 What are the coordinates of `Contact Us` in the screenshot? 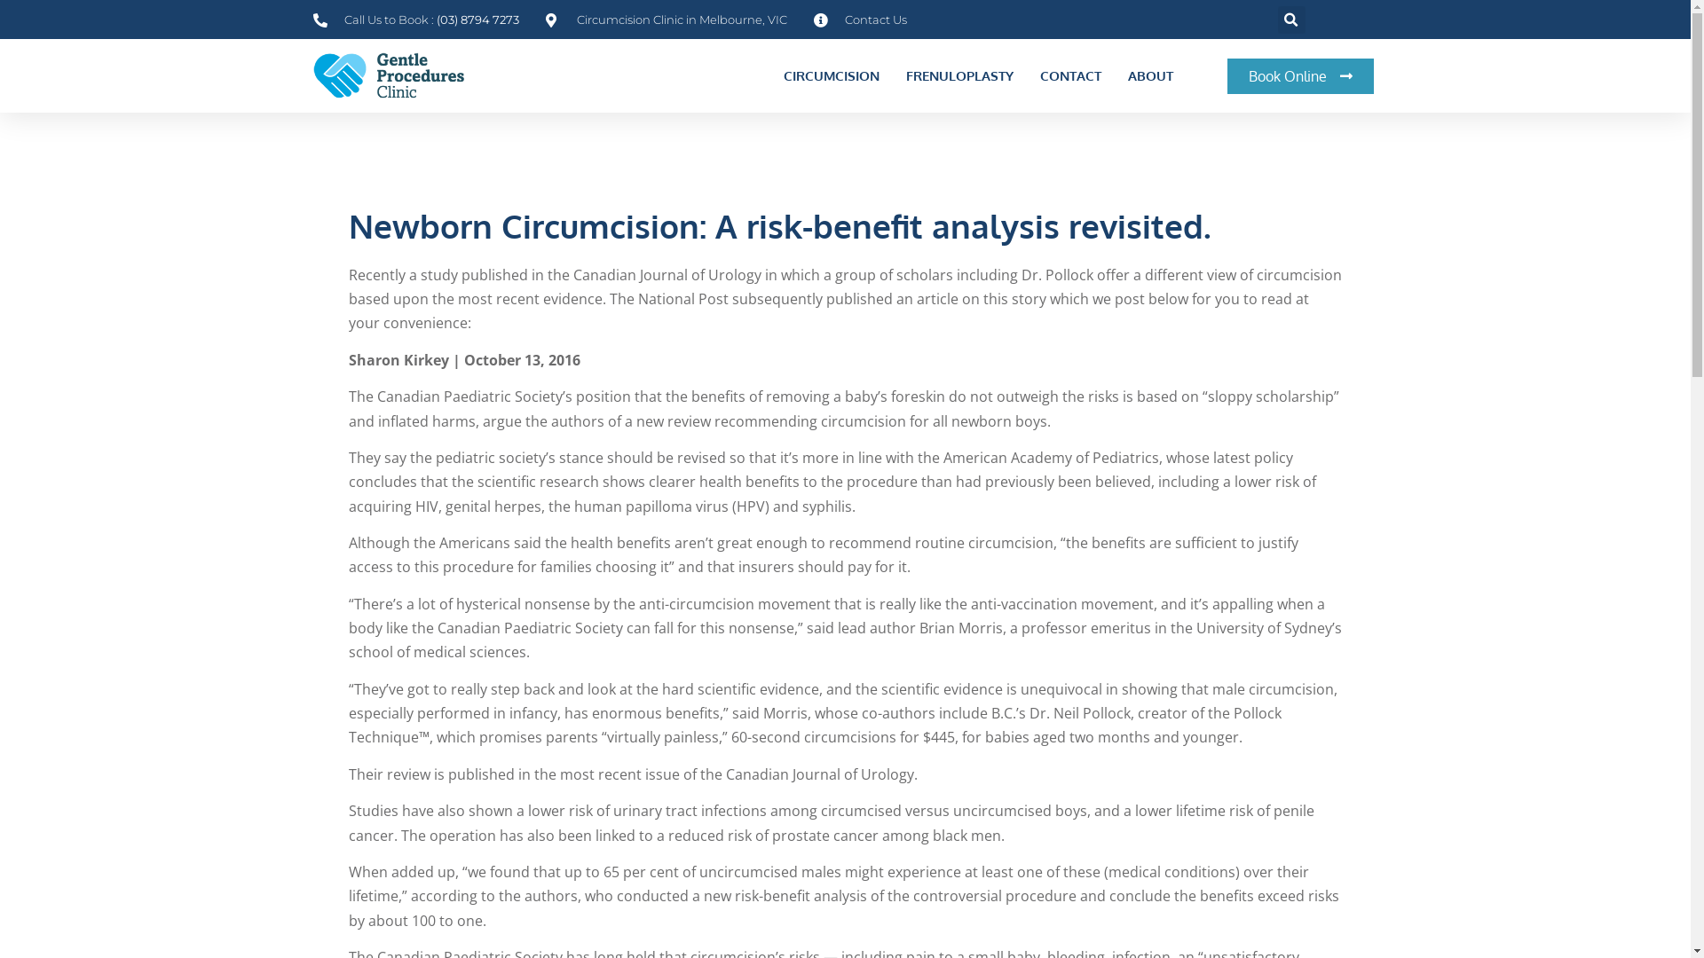 It's located at (859, 20).